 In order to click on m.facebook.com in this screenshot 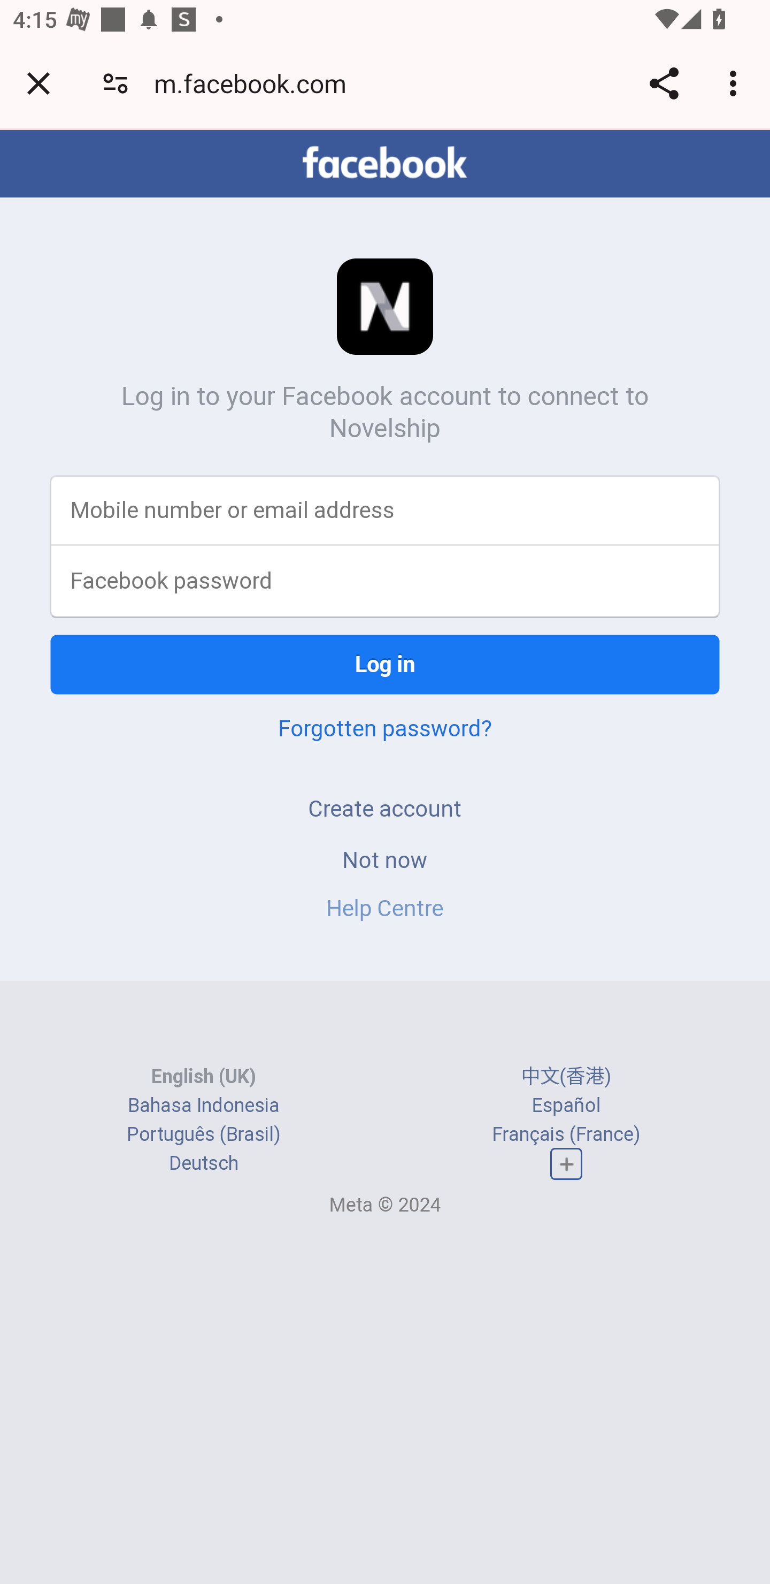, I will do `click(257, 82)`.